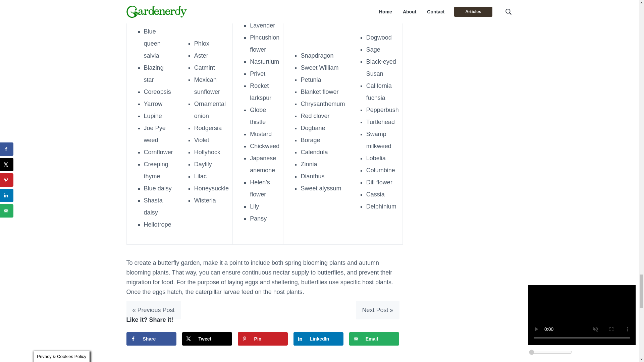 The width and height of the screenshot is (644, 362). I want to click on Share on LinkedIn, so click(319, 339).